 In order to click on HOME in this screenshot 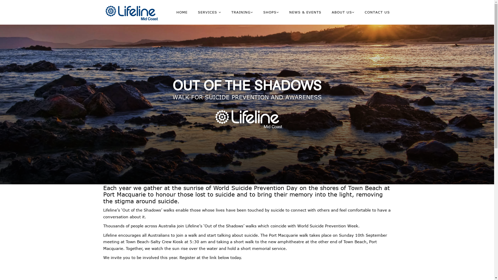, I will do `click(182, 12)`.